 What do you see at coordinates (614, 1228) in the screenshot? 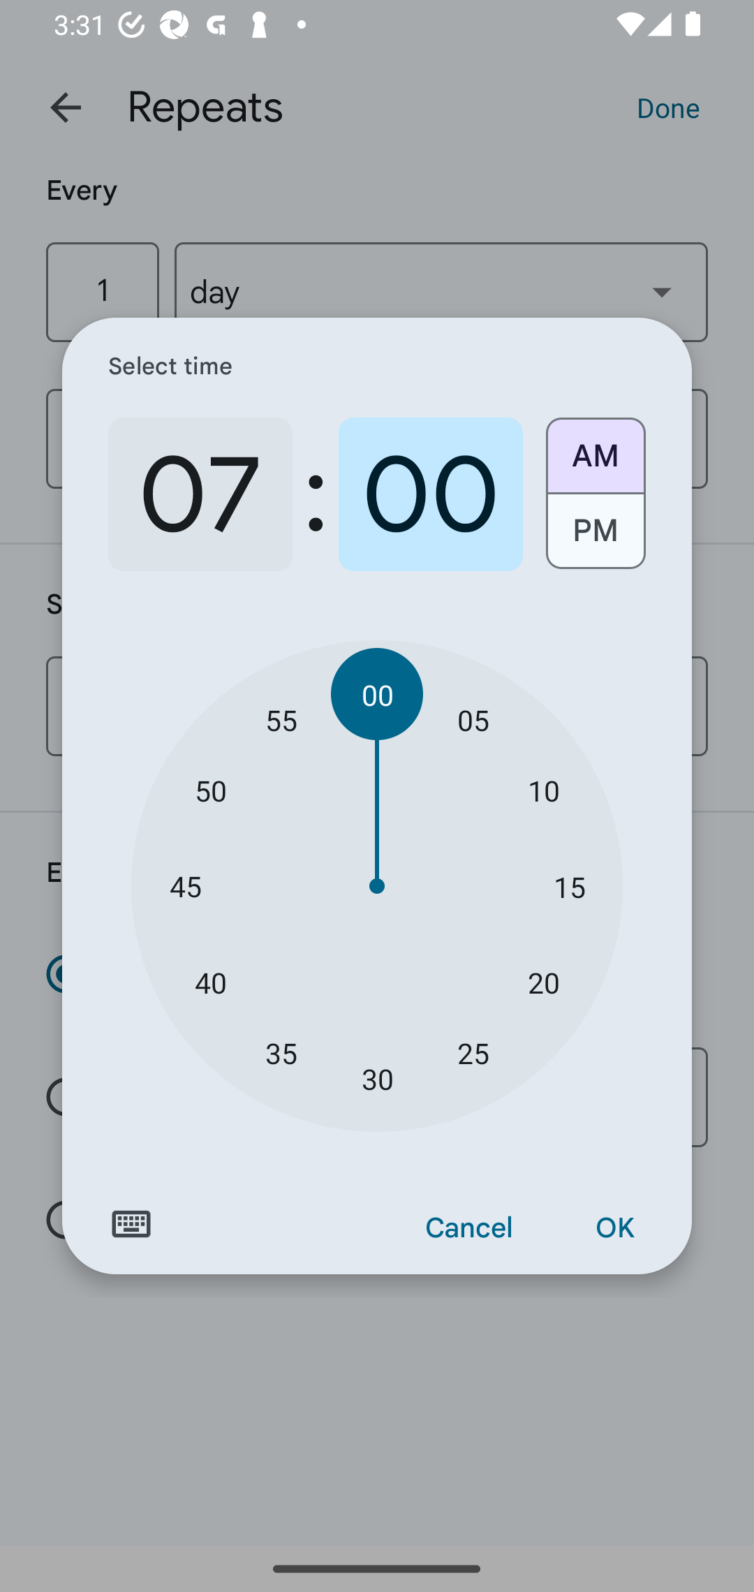
I see `OK` at bounding box center [614, 1228].